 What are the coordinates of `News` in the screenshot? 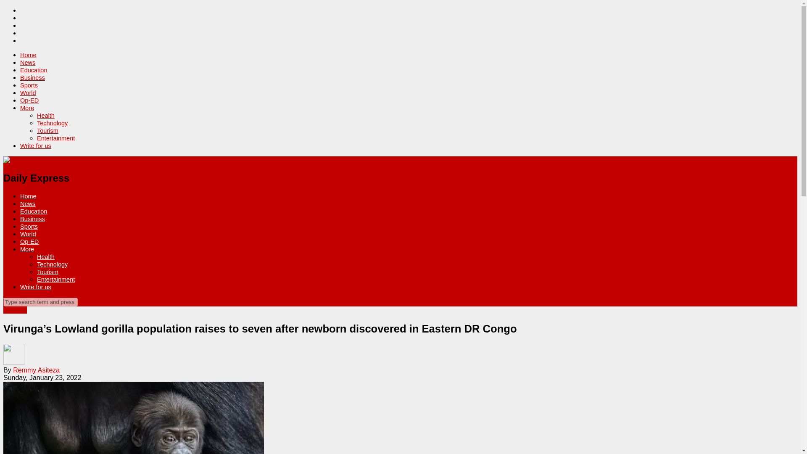 It's located at (28, 203).